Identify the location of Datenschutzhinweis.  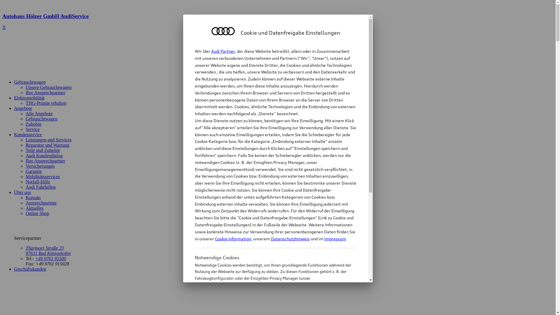
(290, 239).